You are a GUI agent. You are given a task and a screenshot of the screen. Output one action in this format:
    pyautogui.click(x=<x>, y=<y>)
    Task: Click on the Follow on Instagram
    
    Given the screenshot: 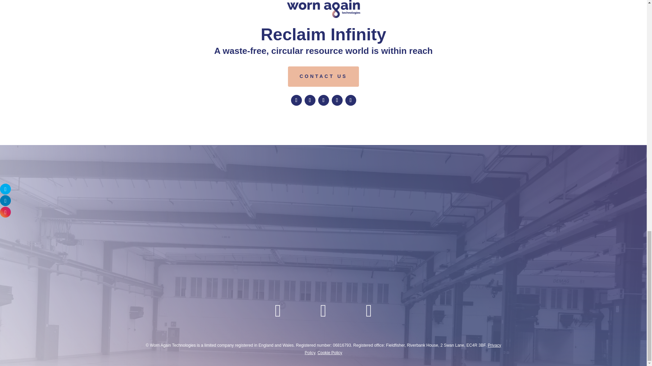 What is the action you would take?
    pyautogui.click(x=337, y=100)
    